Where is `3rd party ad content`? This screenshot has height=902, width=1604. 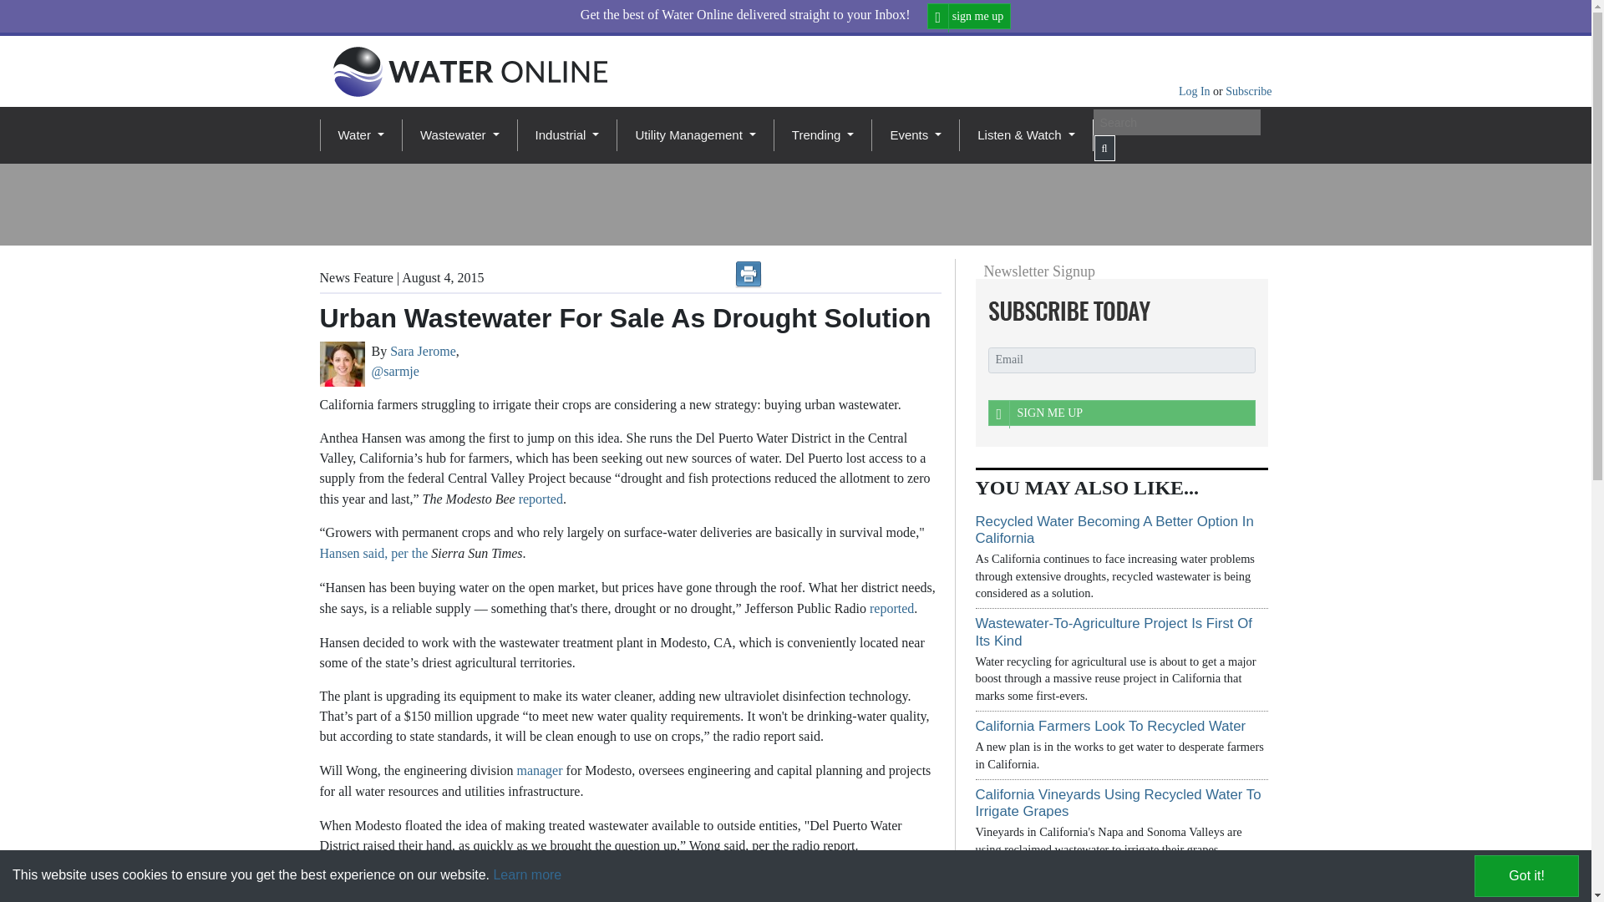 3rd party ad content is located at coordinates (687, 204).